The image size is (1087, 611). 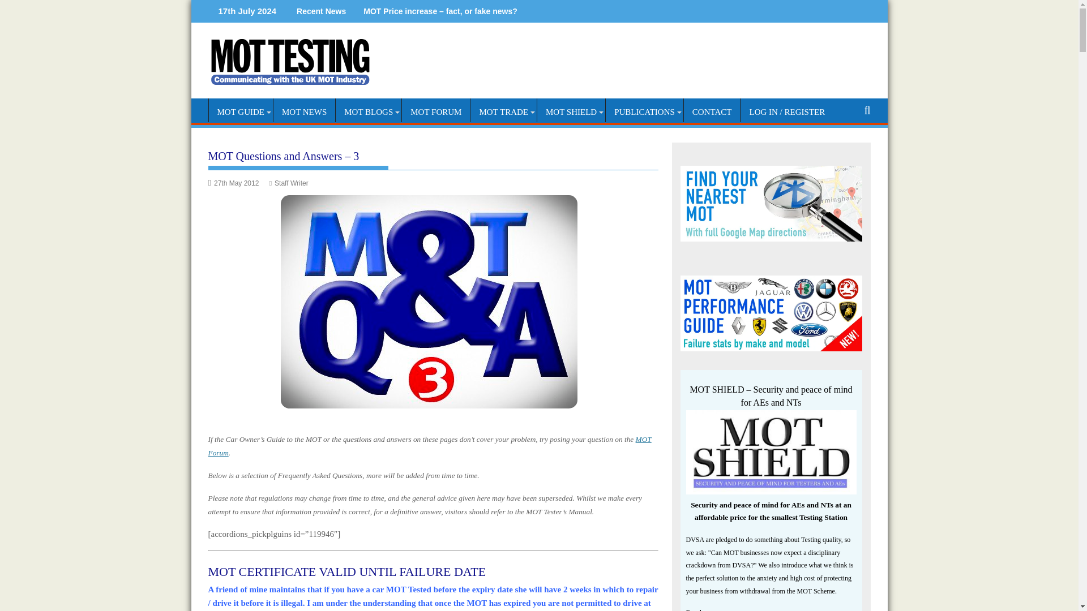 I want to click on PUBLICATIONS, so click(x=644, y=112).